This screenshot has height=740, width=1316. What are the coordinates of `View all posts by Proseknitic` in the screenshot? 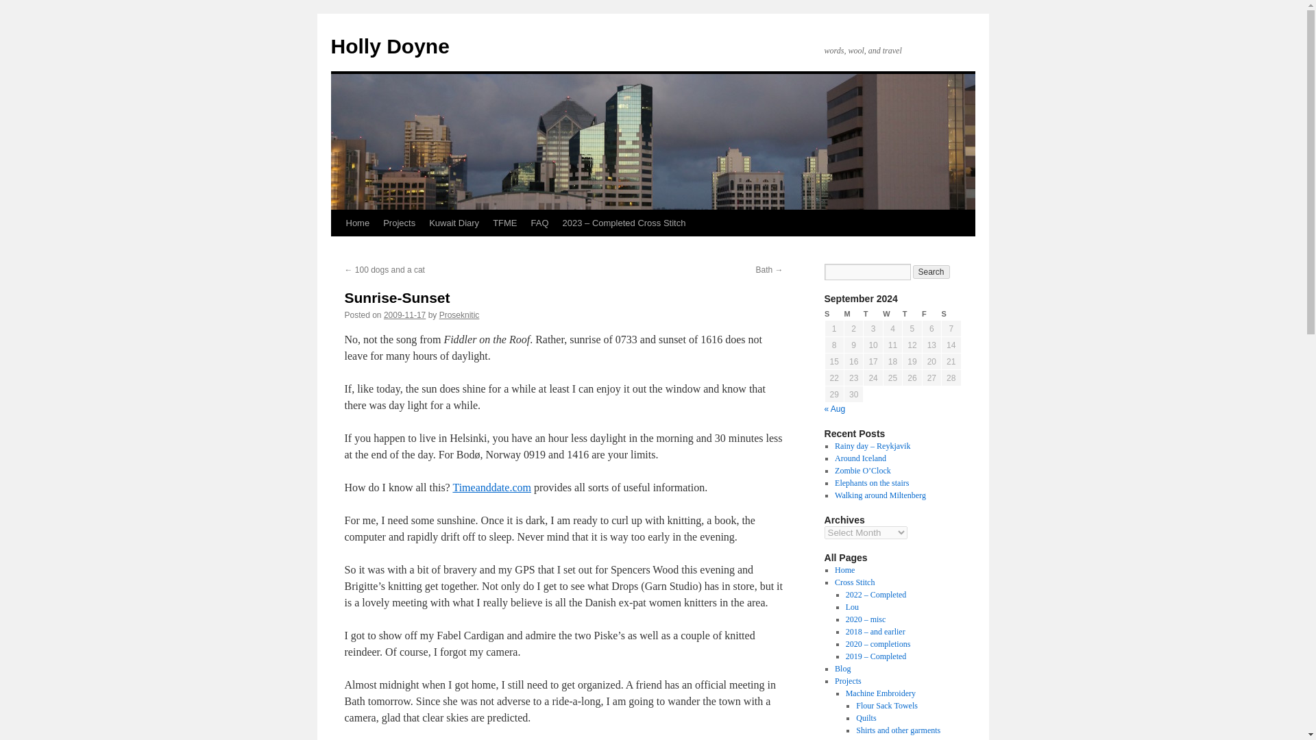 It's located at (459, 314).